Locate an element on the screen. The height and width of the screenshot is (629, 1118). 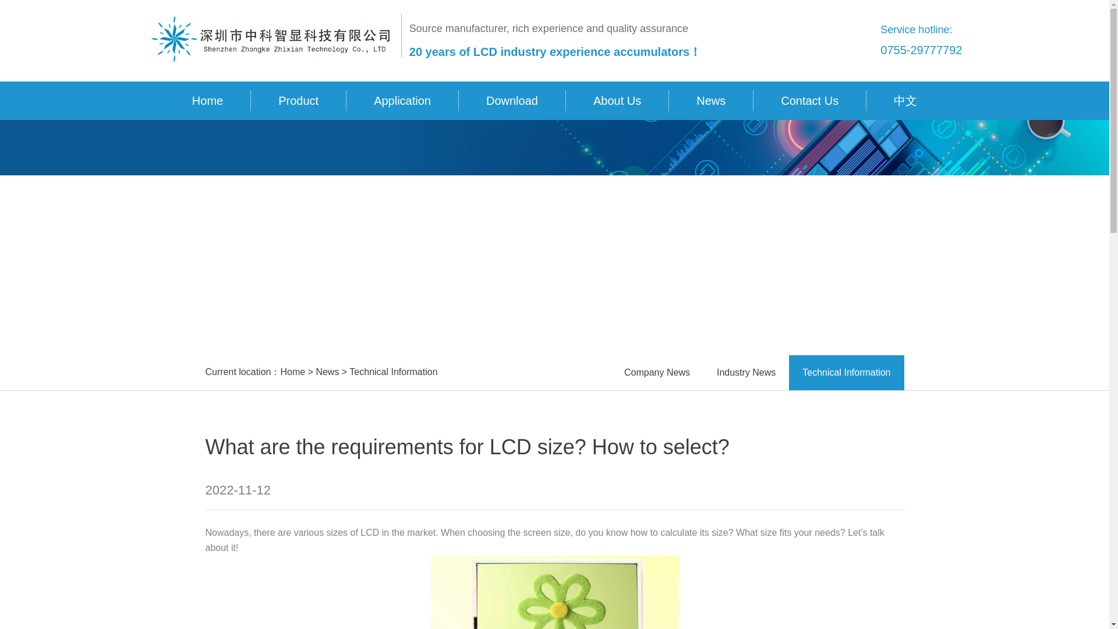
Product is located at coordinates (298, 100).